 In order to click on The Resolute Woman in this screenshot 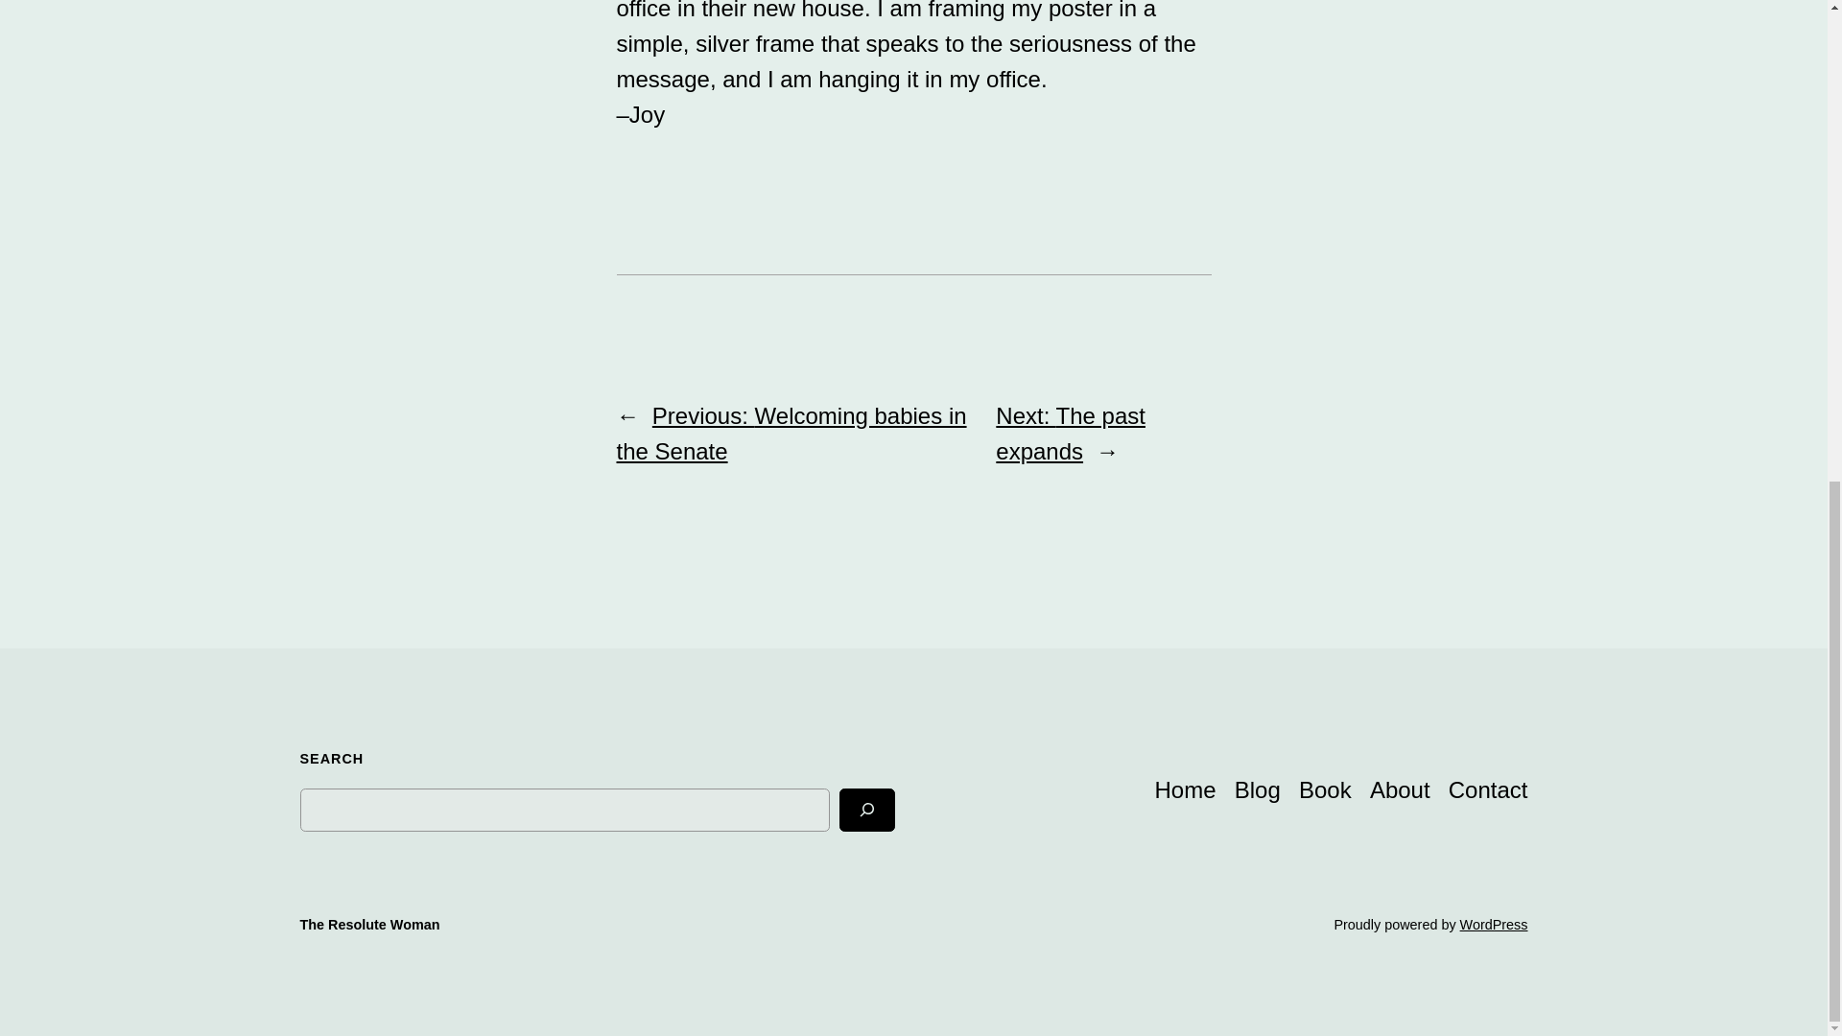, I will do `click(368, 925)`.